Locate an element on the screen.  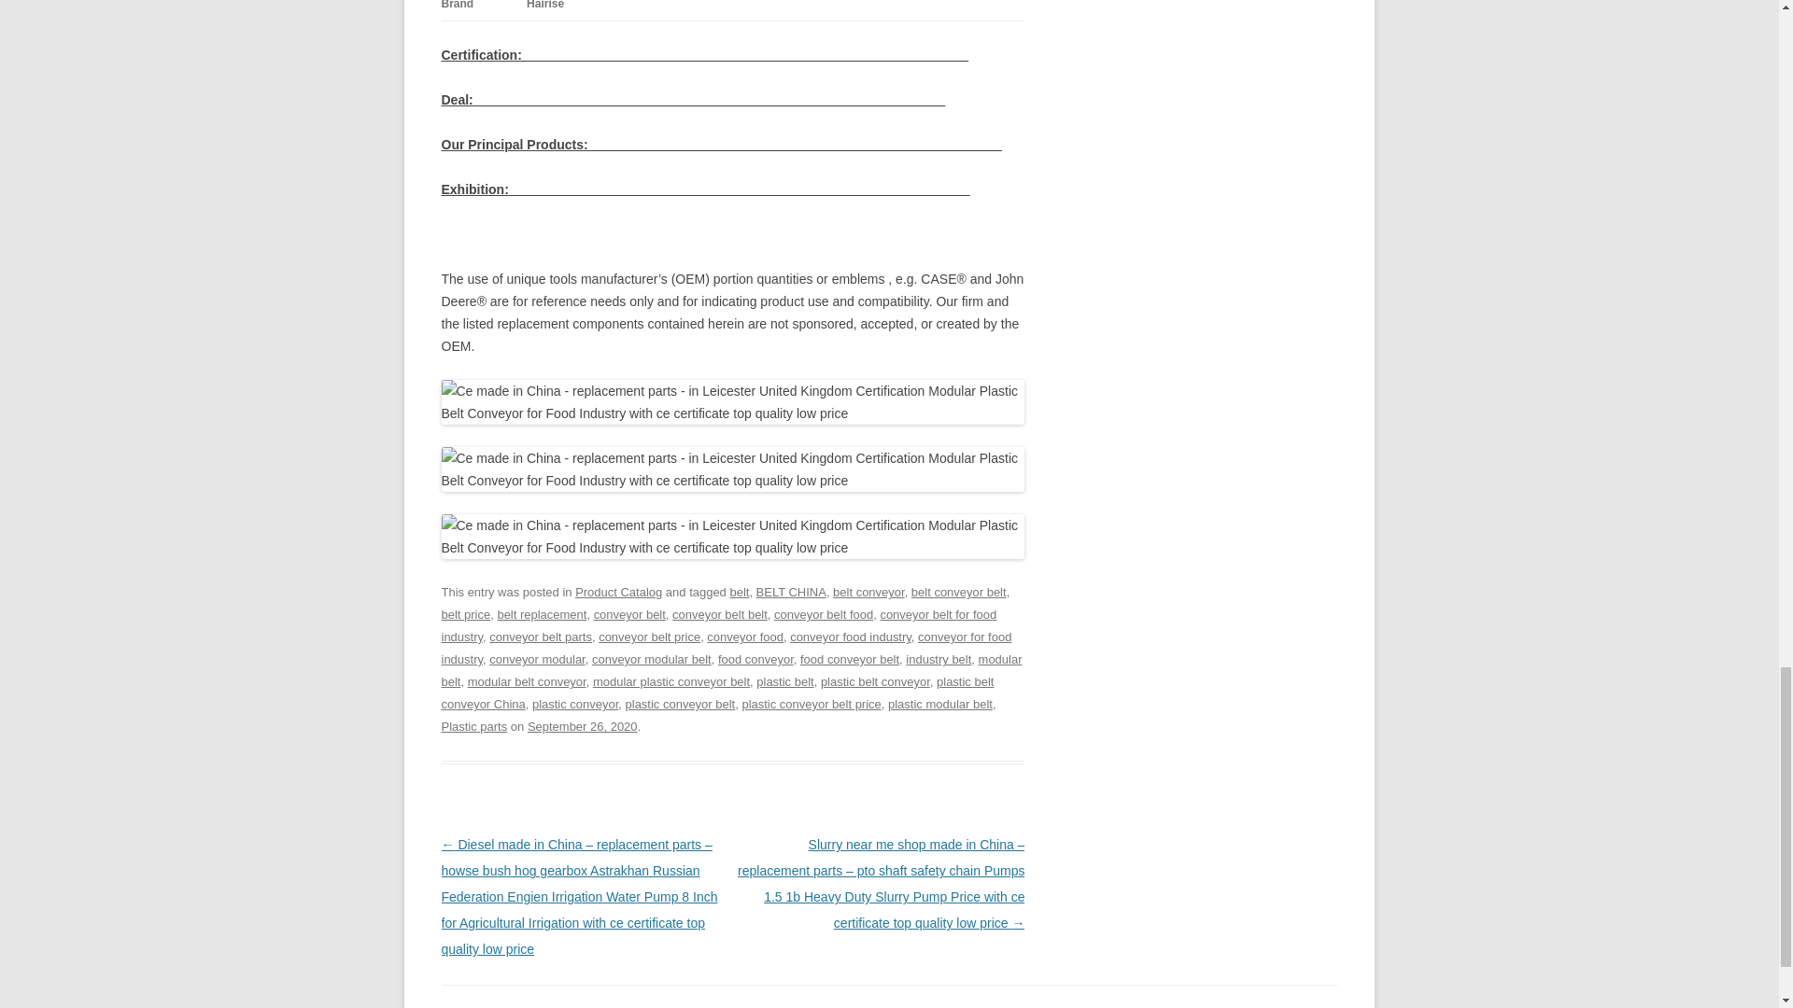
plastic conveyor is located at coordinates (575, 704).